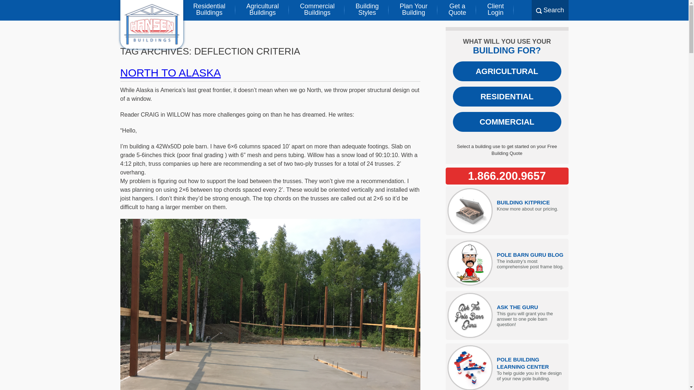 Image resolution: width=694 pixels, height=390 pixels. What do you see at coordinates (317, 10) in the screenshot?
I see `Go to Hansen Buildings.` at bounding box center [317, 10].